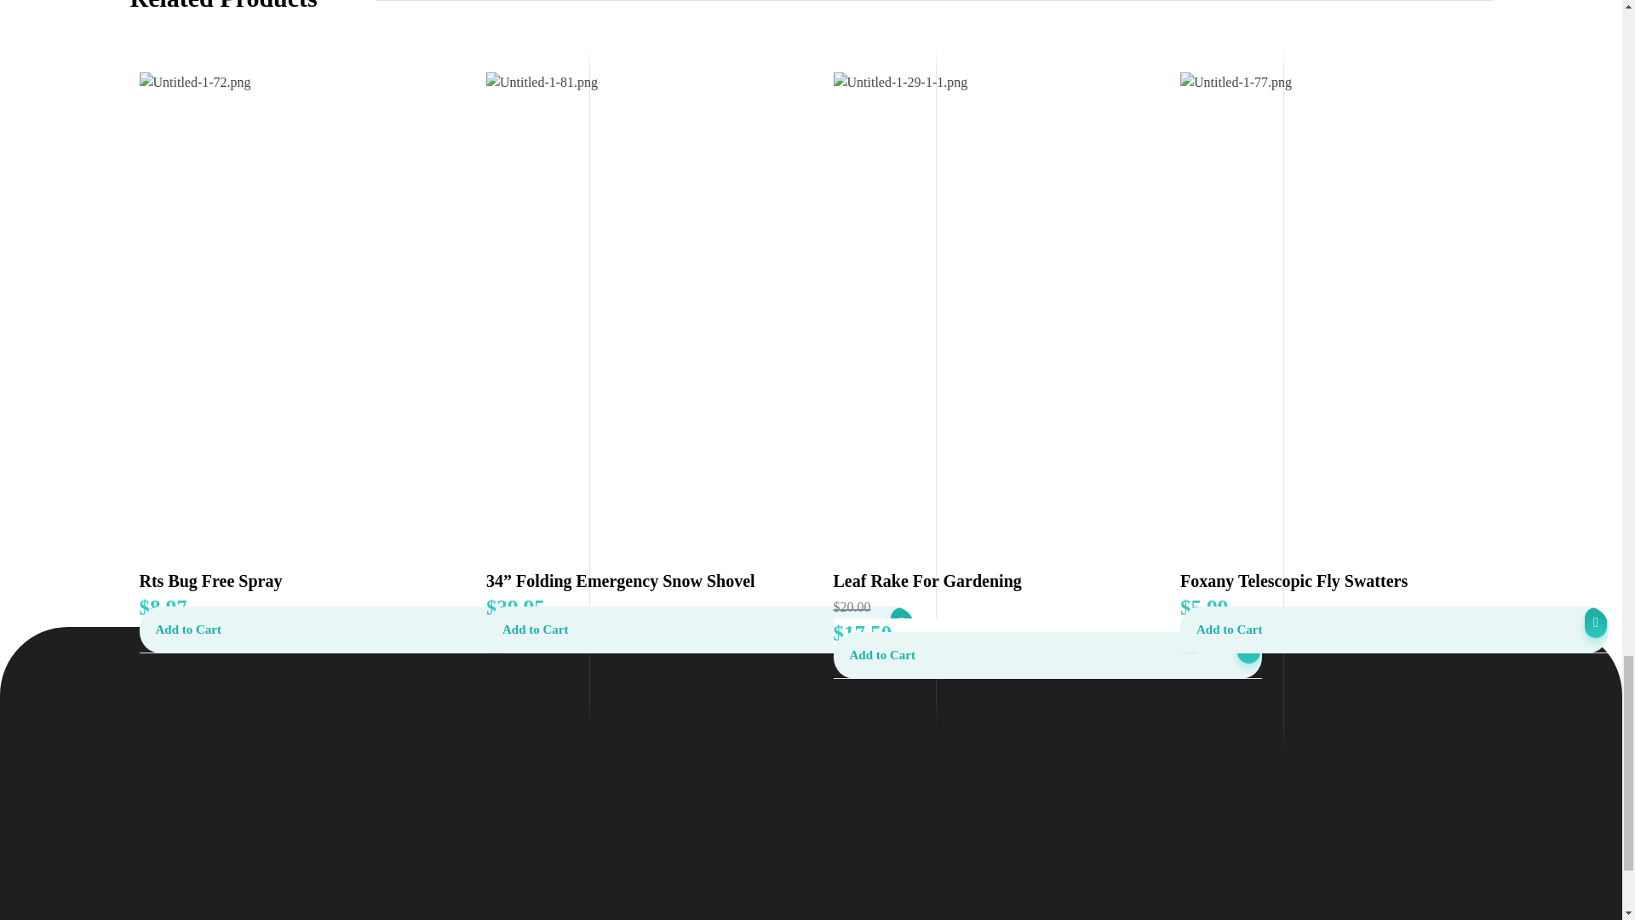  Describe the element at coordinates (353, 581) in the screenshot. I see `Rts Bug Free Spray` at that location.